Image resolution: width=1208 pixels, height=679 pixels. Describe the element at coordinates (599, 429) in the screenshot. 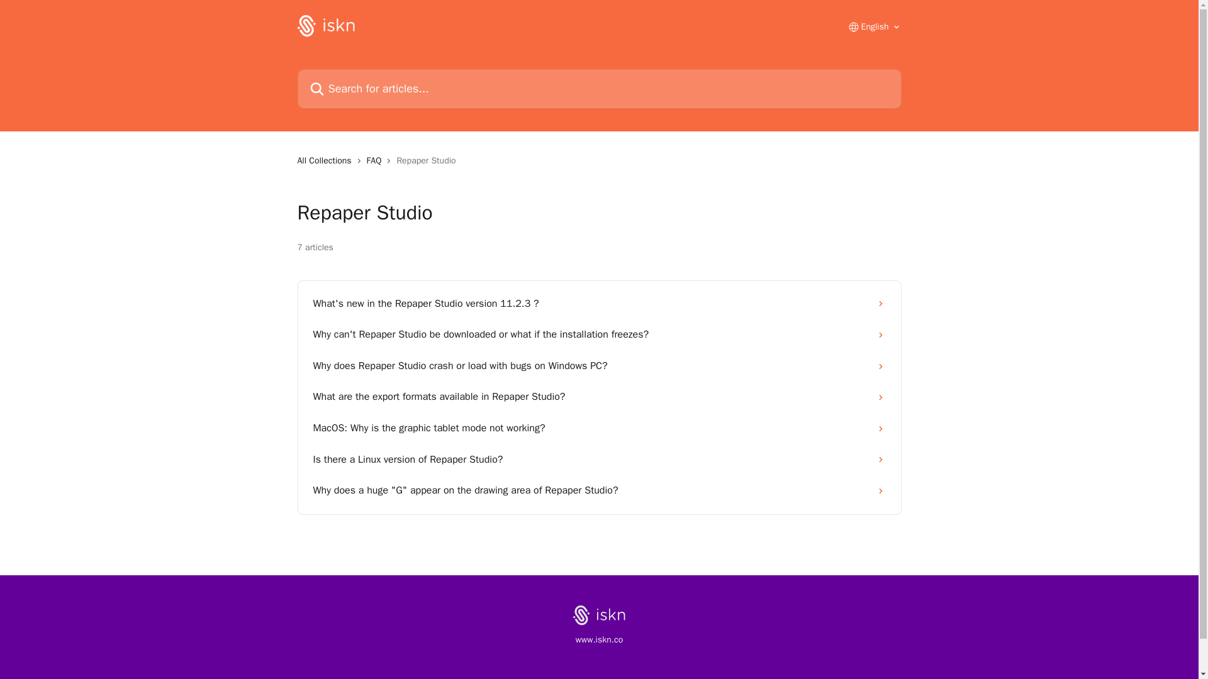

I see `MacOS: Why is the graphic tablet mode not working?` at that location.